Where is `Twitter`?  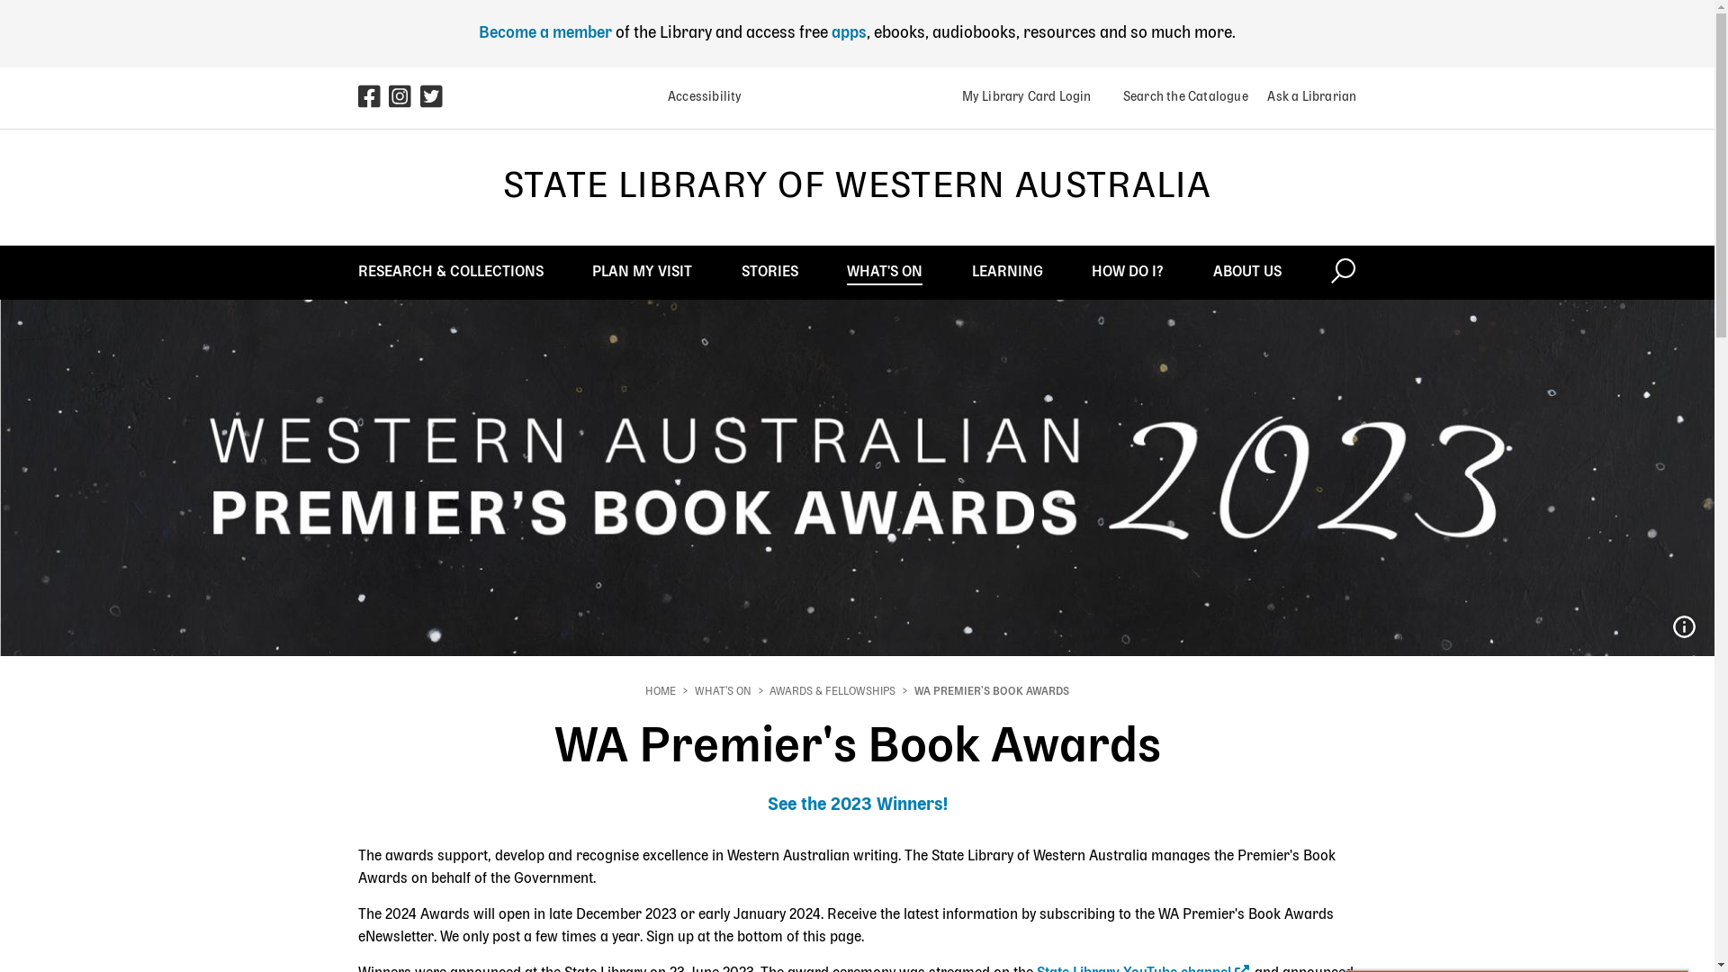
Twitter is located at coordinates (432, 103).